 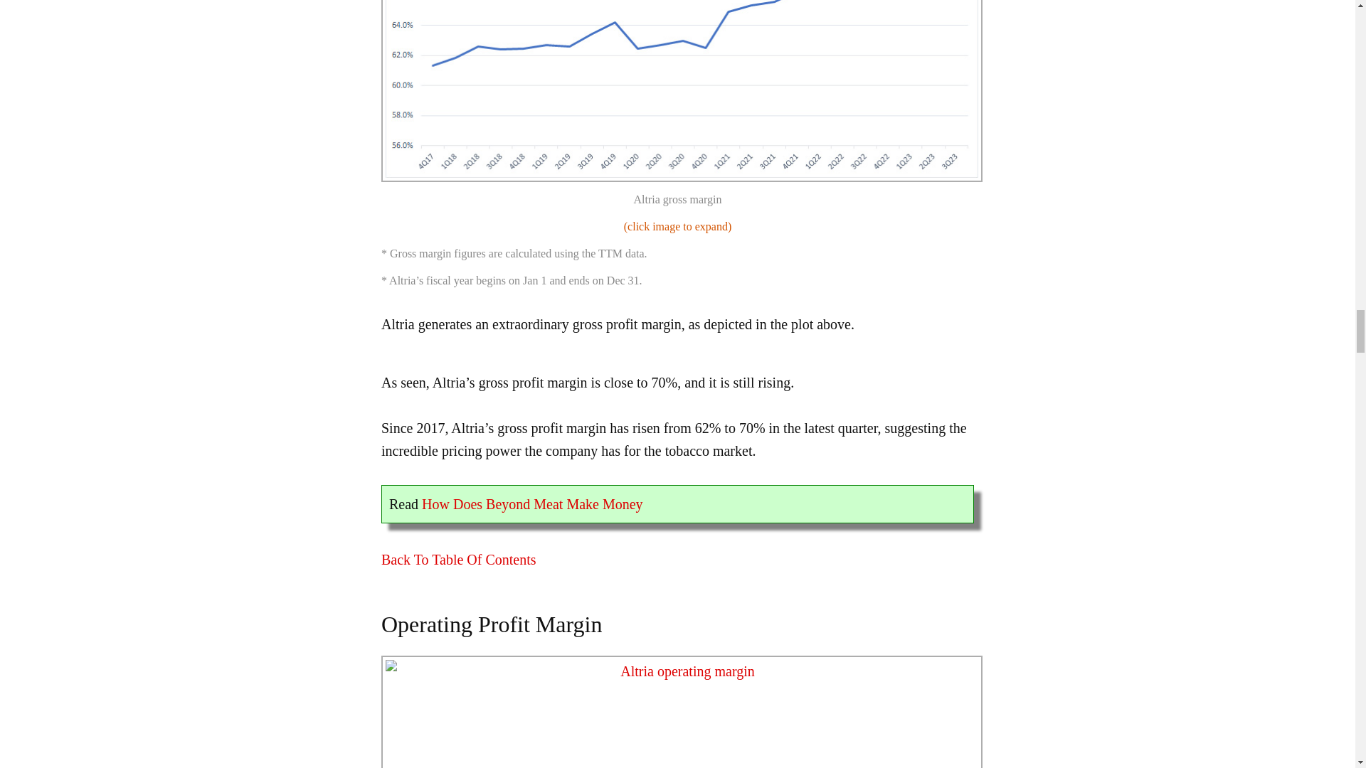 What do you see at coordinates (532, 503) in the screenshot?
I see `How Does Beyond Meat Make Money` at bounding box center [532, 503].